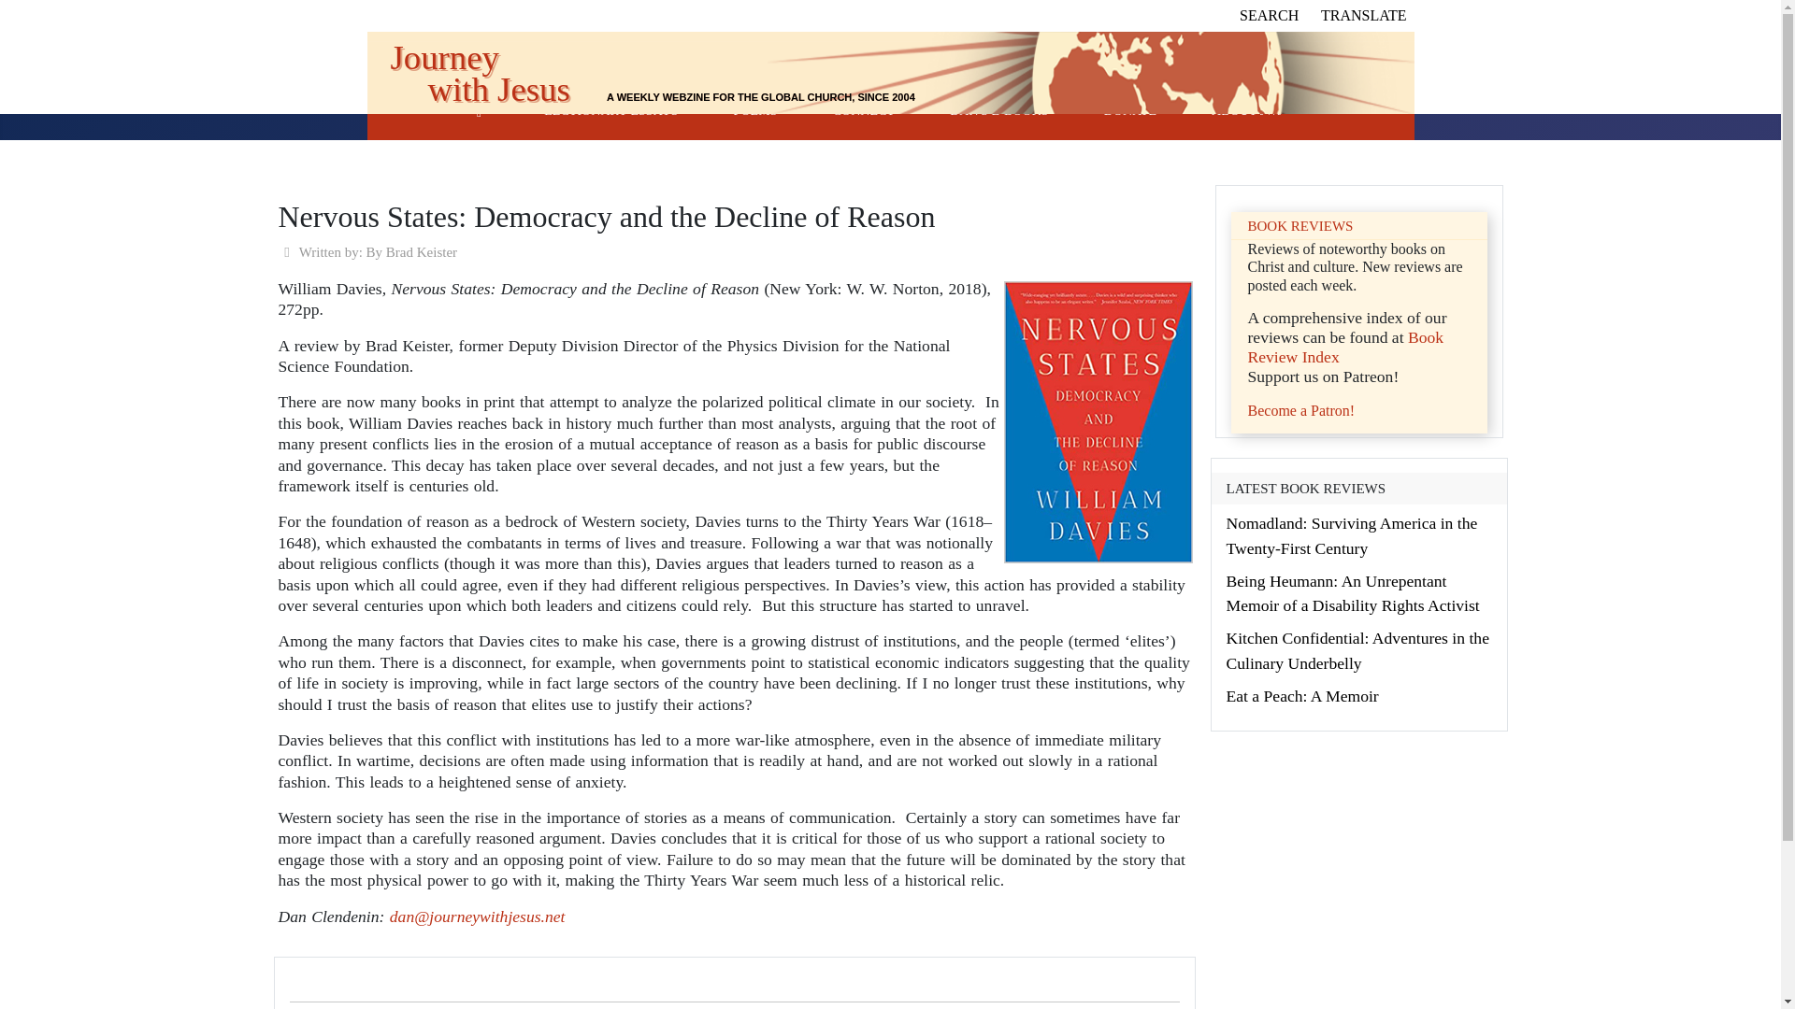 This screenshot has width=1795, height=1009. What do you see at coordinates (1247, 110) in the screenshot?
I see `ABOUT JWJ` at bounding box center [1247, 110].